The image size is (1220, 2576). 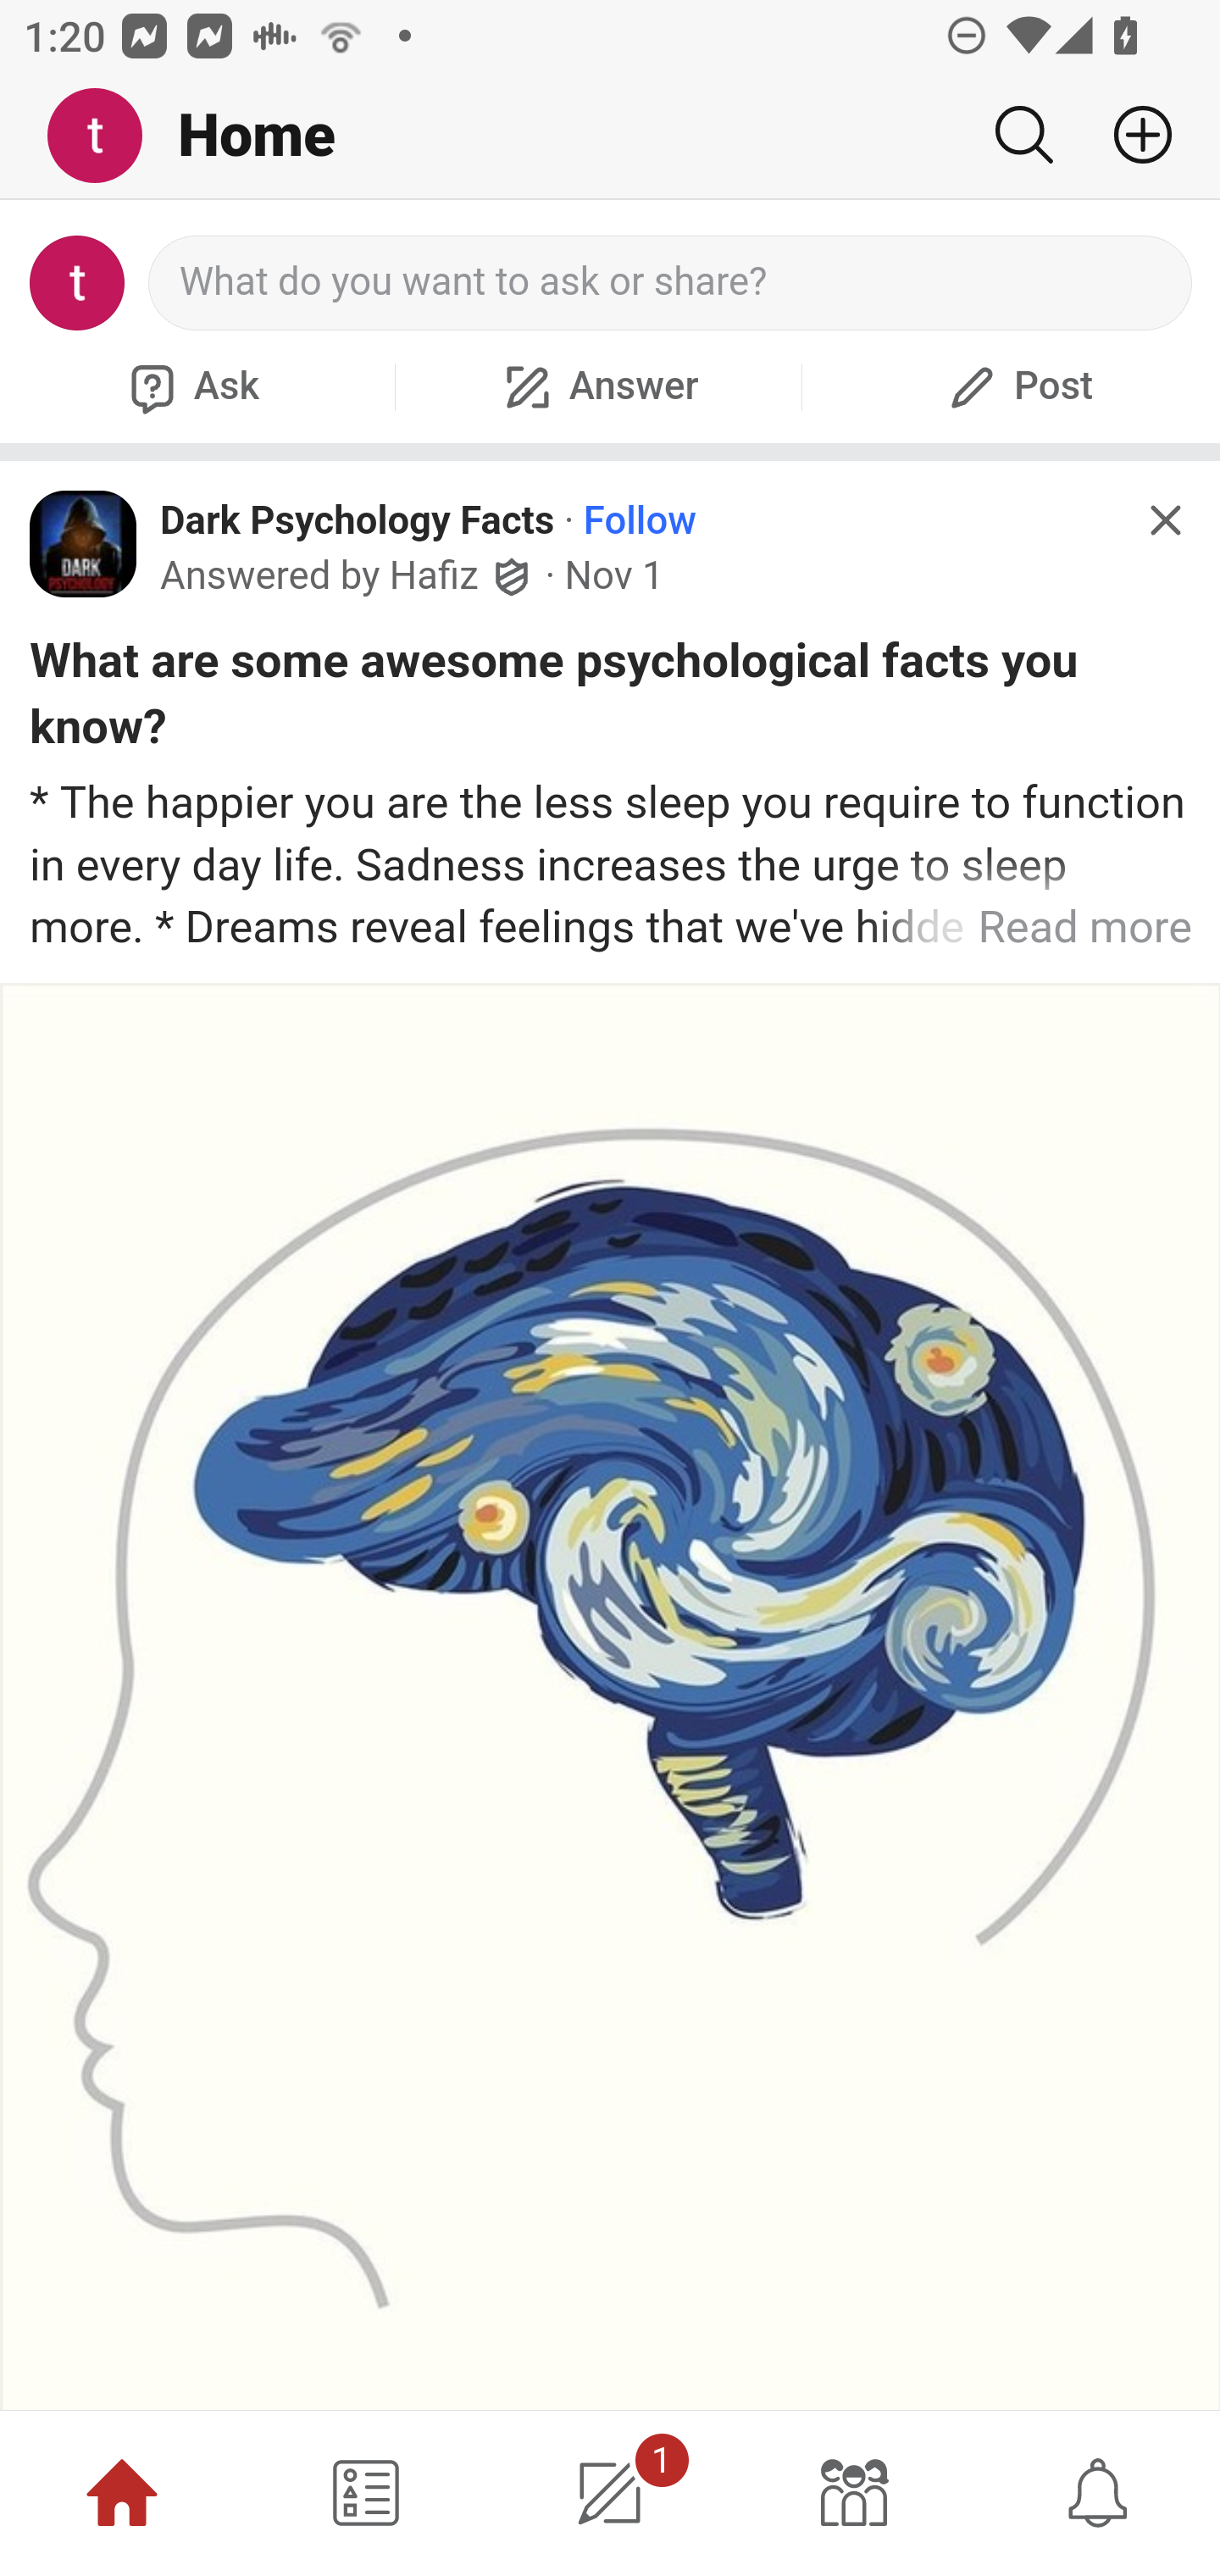 What do you see at coordinates (671, 283) in the screenshot?
I see `What do you want to ask or share?` at bounding box center [671, 283].